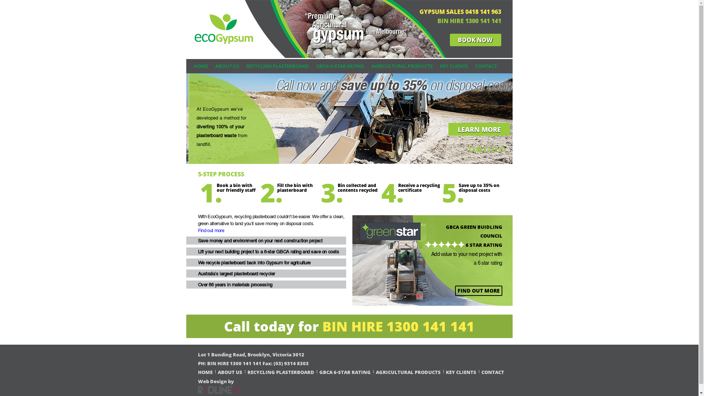  Describe the element at coordinates (464, 21) in the screenshot. I see `BIN HIRE 1300 141 141` at that location.